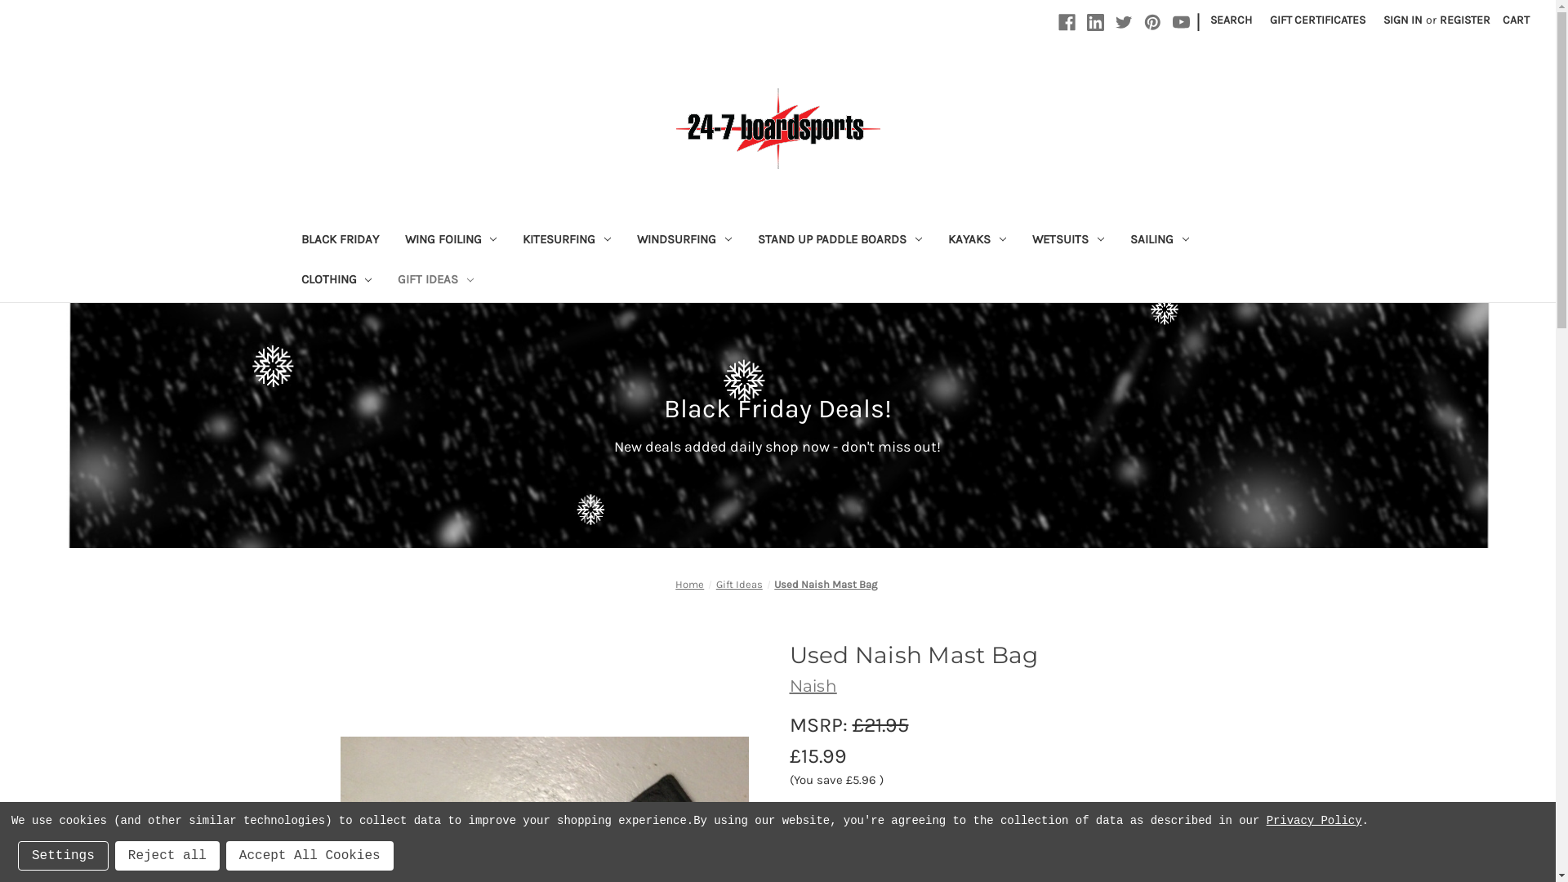 The height and width of the screenshot is (882, 1568). Describe the element at coordinates (451, 242) in the screenshot. I see `WING FOILING` at that location.